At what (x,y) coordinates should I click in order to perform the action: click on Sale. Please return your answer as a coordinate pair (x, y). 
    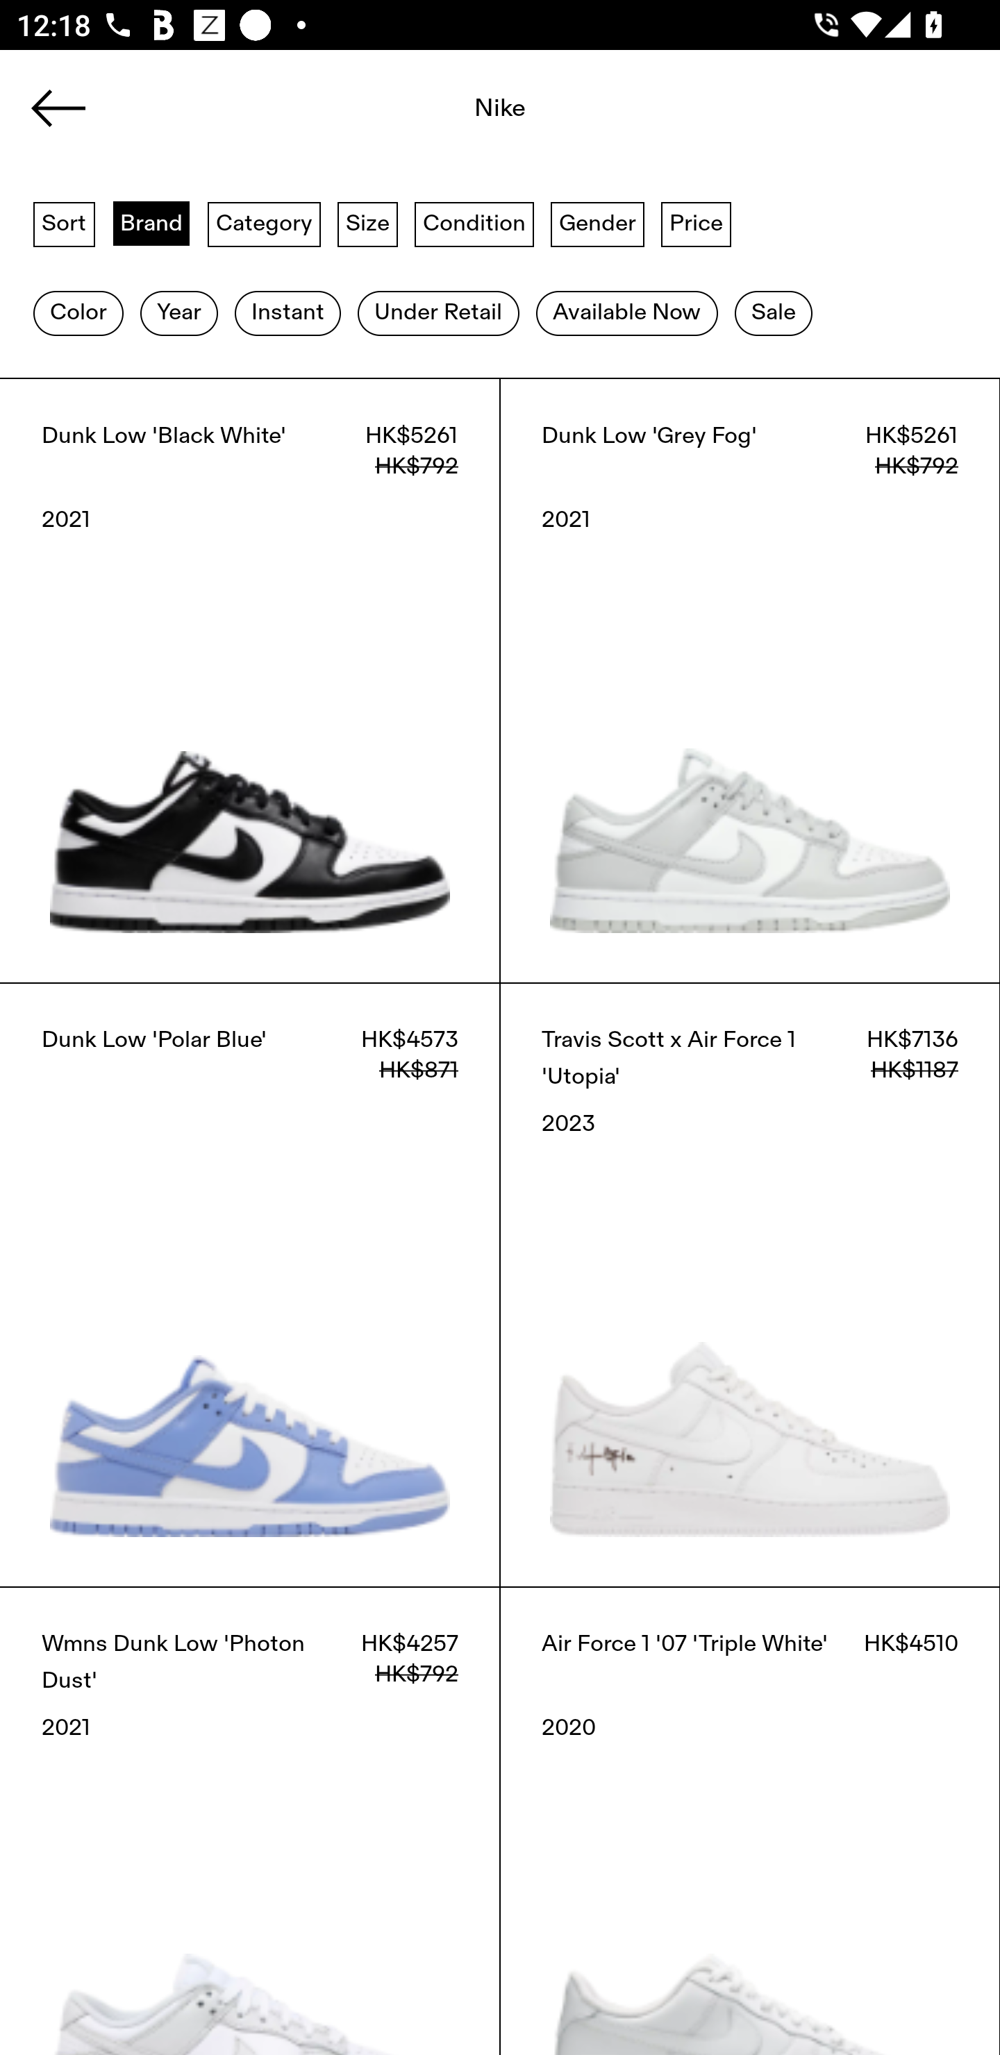
    Looking at the image, I should click on (774, 313).